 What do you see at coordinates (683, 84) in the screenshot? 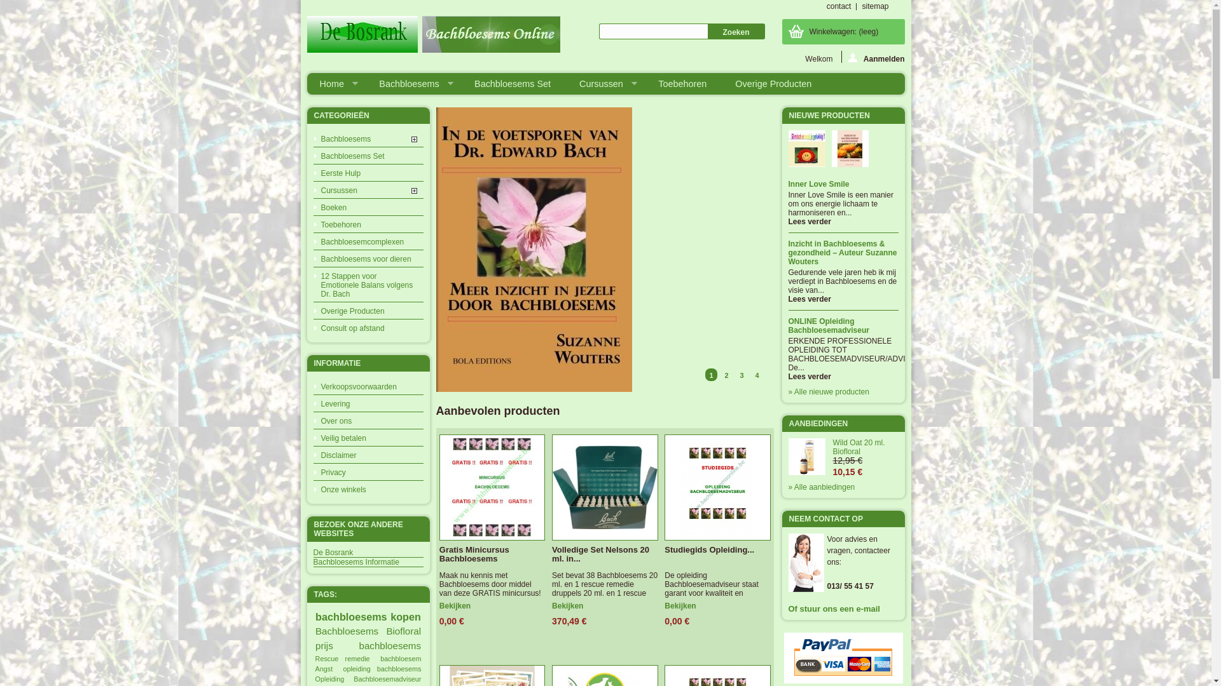
I see `Toebehoren` at bounding box center [683, 84].